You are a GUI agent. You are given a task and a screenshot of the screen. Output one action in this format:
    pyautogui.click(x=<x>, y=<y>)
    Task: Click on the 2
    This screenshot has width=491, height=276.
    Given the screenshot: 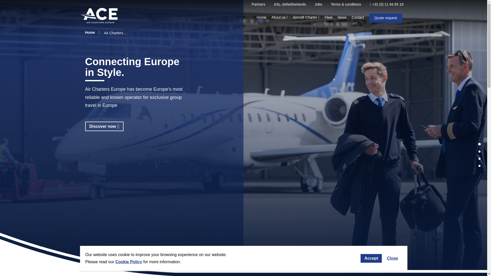 What is the action you would take?
    pyautogui.click(x=479, y=151)
    